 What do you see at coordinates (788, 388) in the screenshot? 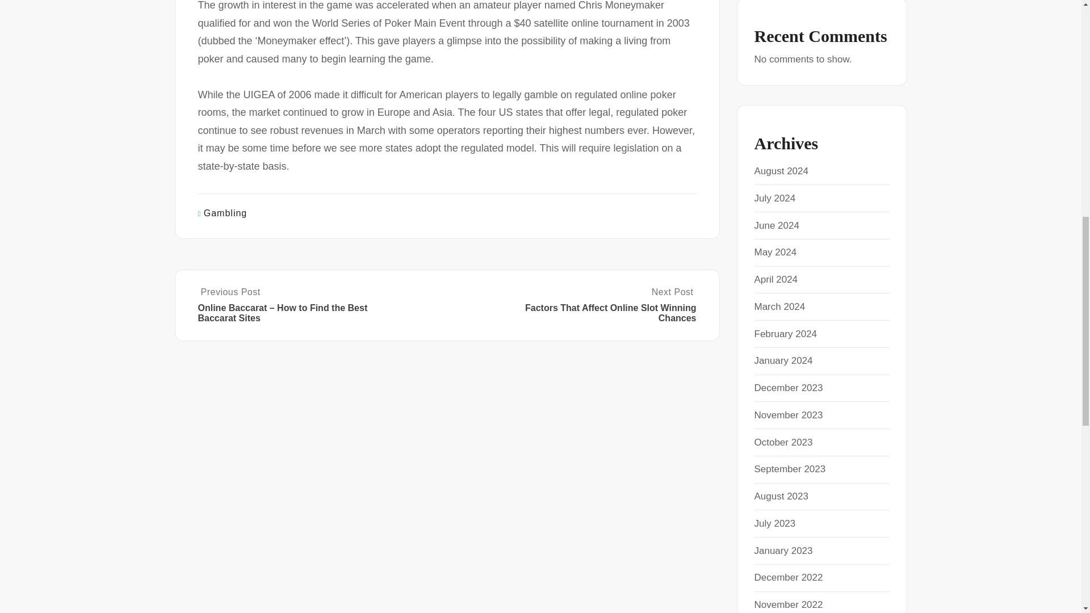
I see `December 2023` at bounding box center [788, 388].